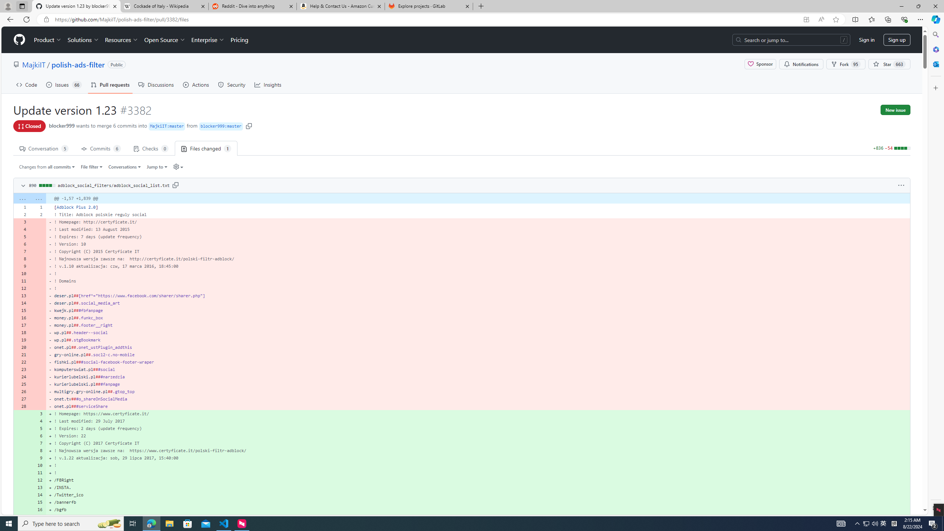 The image size is (944, 531). I want to click on - deser.pl##.social_media_art, so click(478, 303).